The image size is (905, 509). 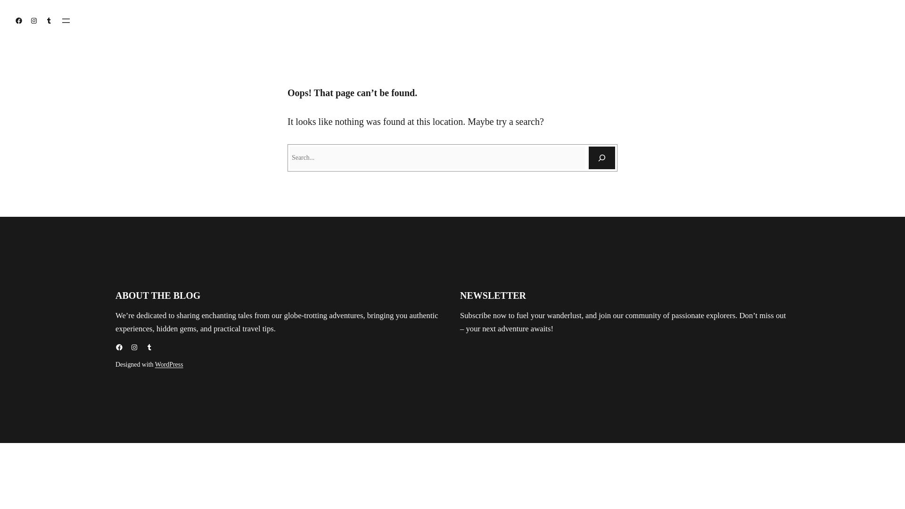 What do you see at coordinates (169, 364) in the screenshot?
I see `WordPress` at bounding box center [169, 364].